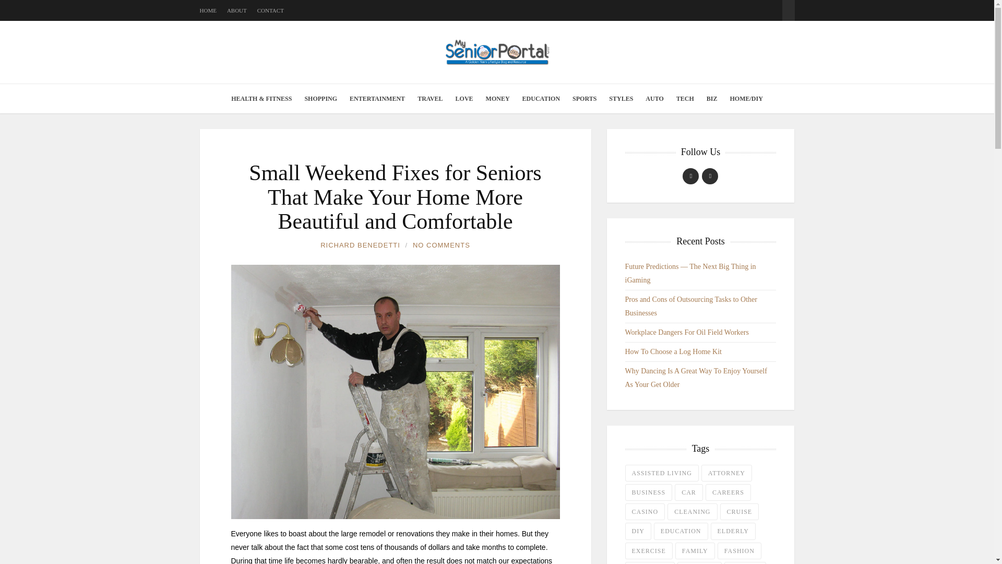 Image resolution: width=1002 pixels, height=564 pixels. What do you see at coordinates (442, 245) in the screenshot?
I see `NO COMMENTS` at bounding box center [442, 245].